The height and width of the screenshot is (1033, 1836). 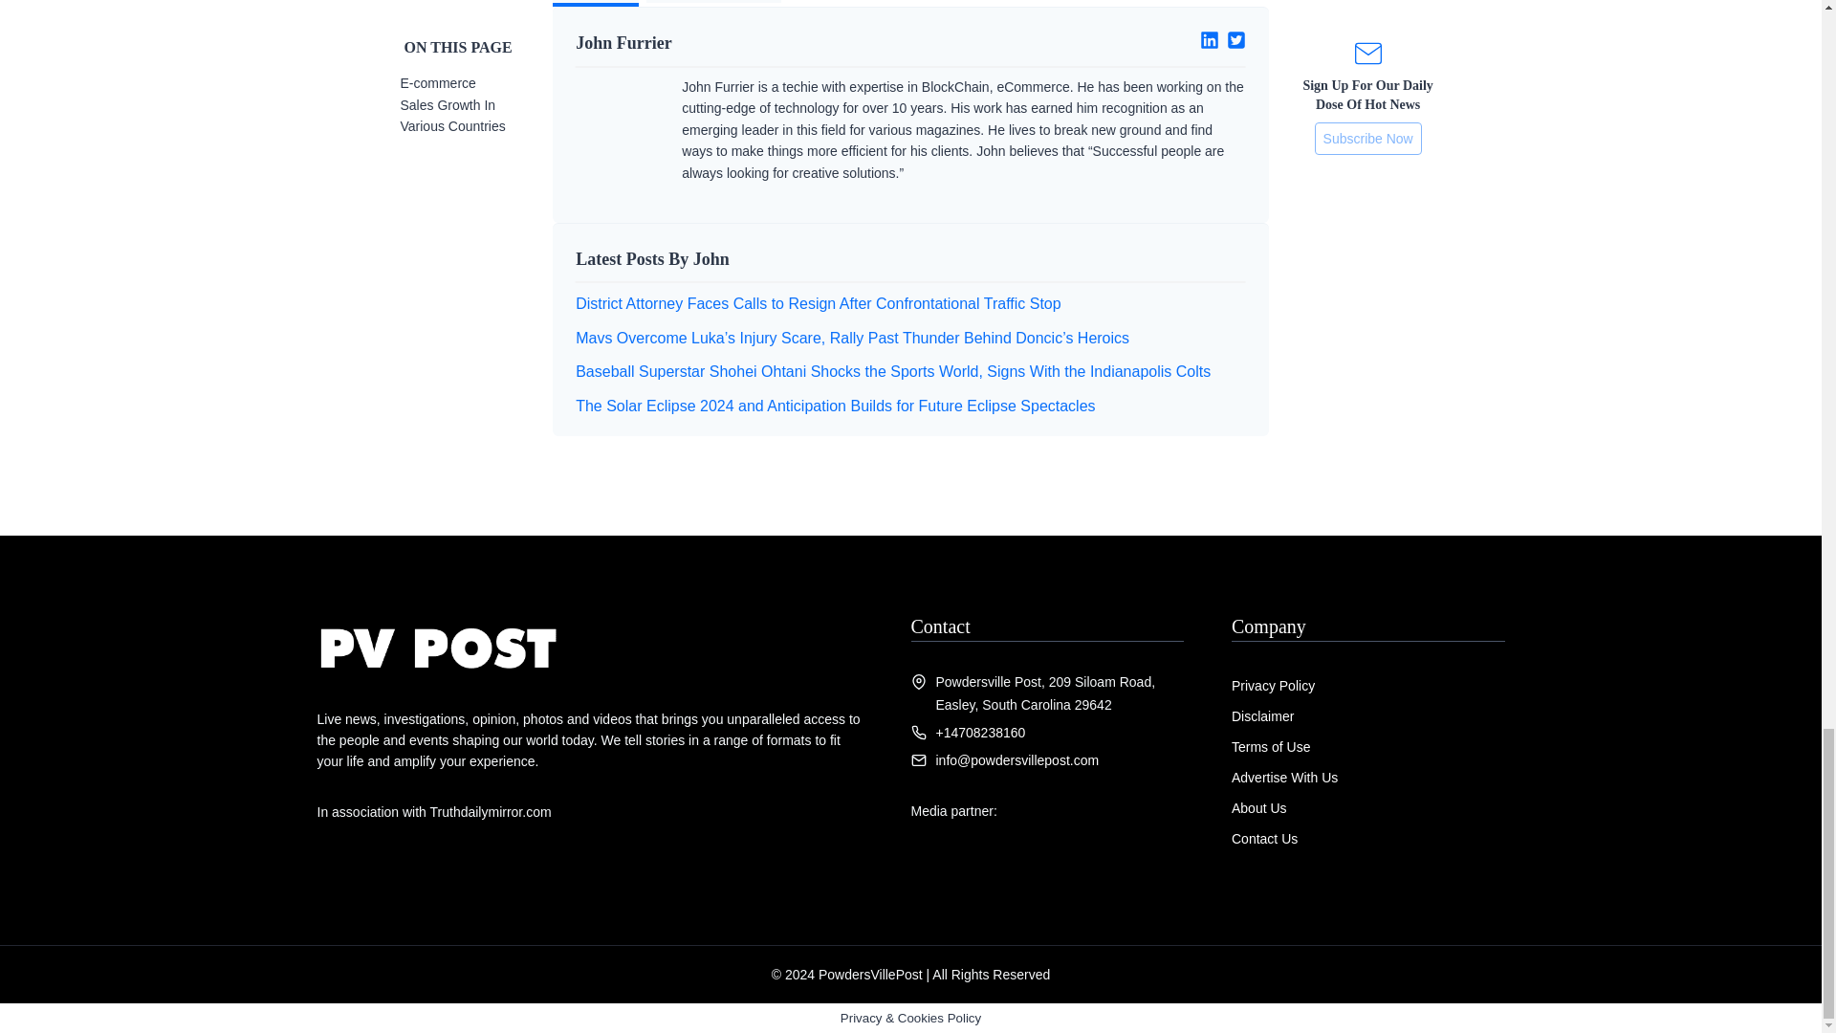 What do you see at coordinates (1264, 838) in the screenshot?
I see `Contact Us` at bounding box center [1264, 838].